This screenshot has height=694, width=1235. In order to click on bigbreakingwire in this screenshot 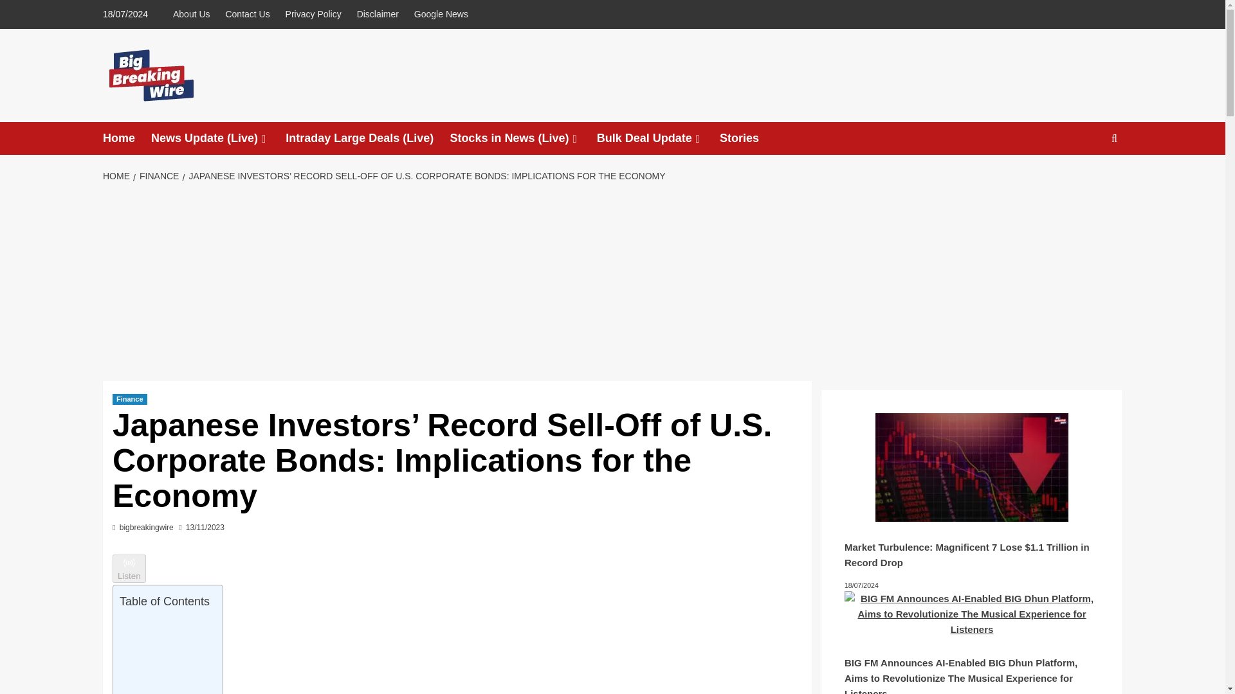, I will do `click(147, 528)`.